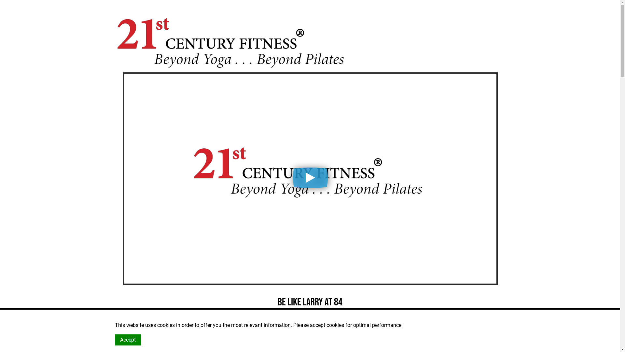 This screenshot has height=352, width=625. What do you see at coordinates (128, 340) in the screenshot?
I see `Accept` at bounding box center [128, 340].